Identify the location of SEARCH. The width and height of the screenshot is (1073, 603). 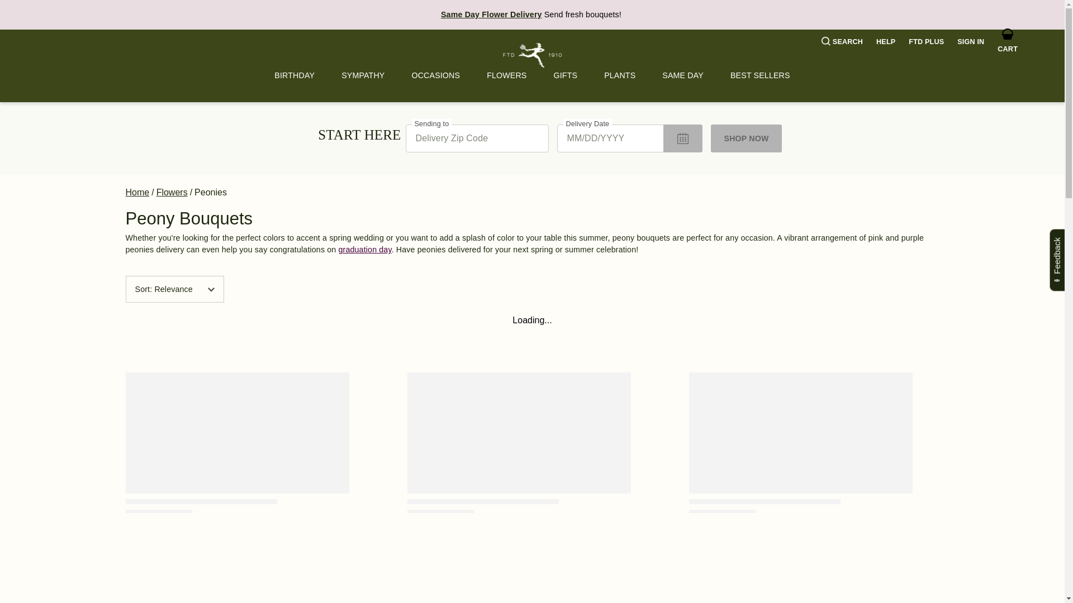
(842, 42).